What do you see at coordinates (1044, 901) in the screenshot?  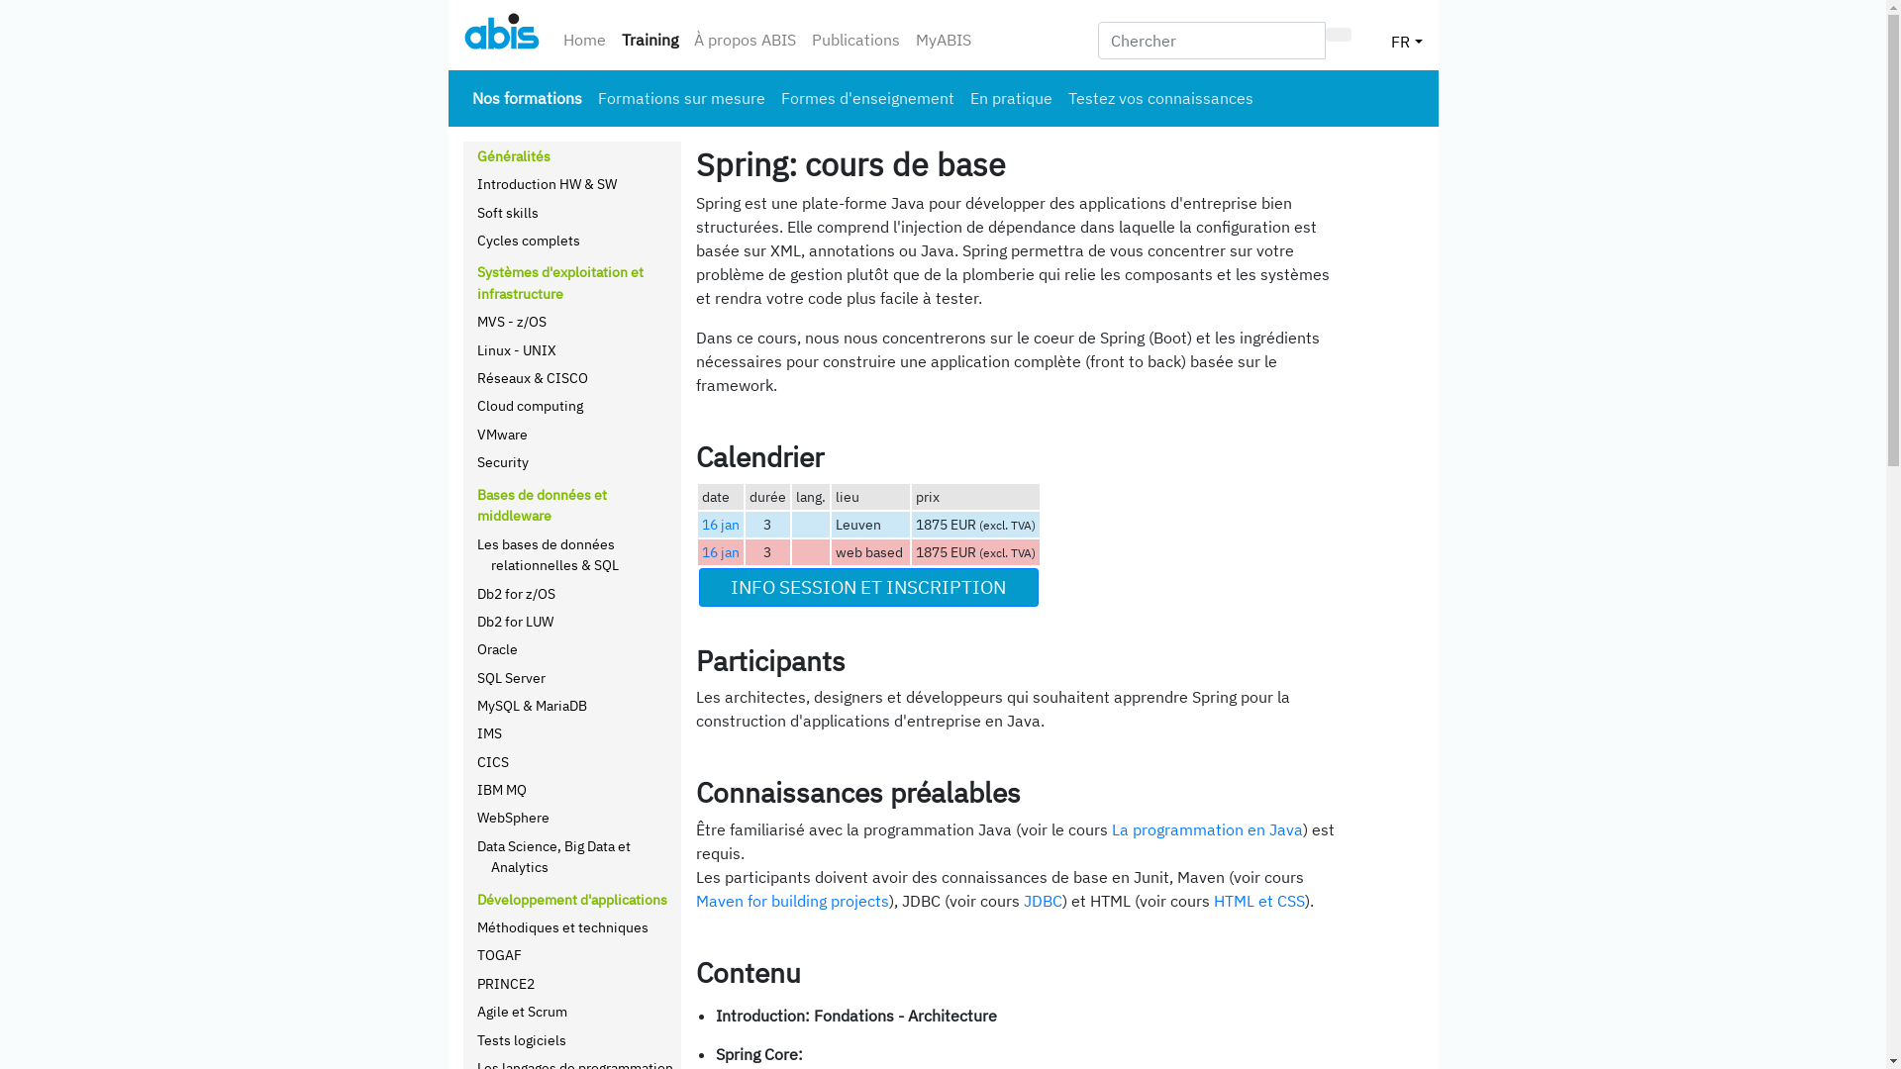 I see `JDBC` at bounding box center [1044, 901].